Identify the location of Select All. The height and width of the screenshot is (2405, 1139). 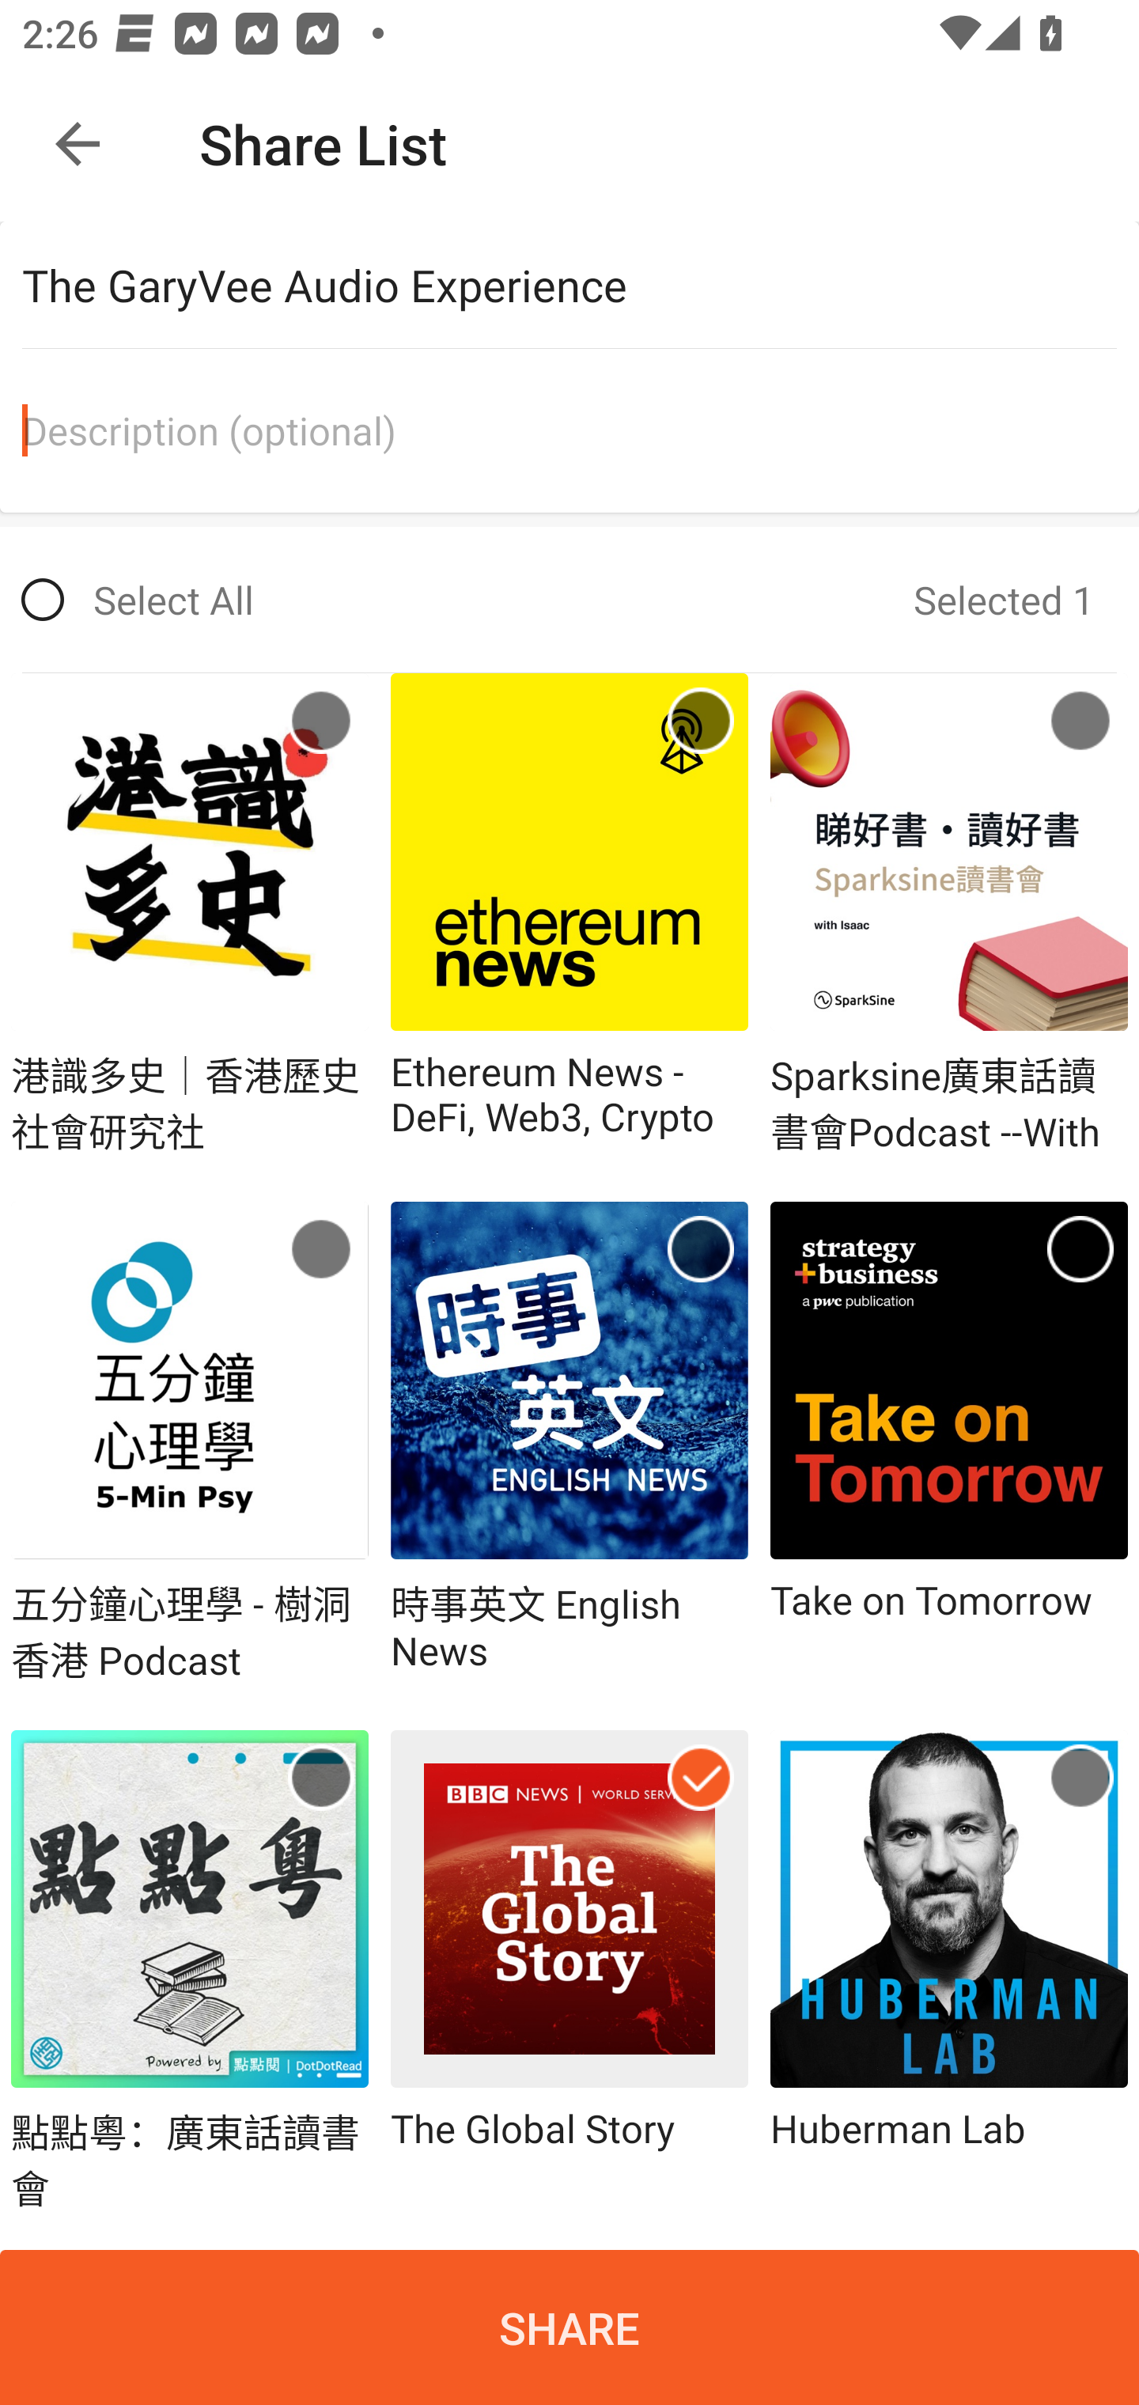
(138, 600).